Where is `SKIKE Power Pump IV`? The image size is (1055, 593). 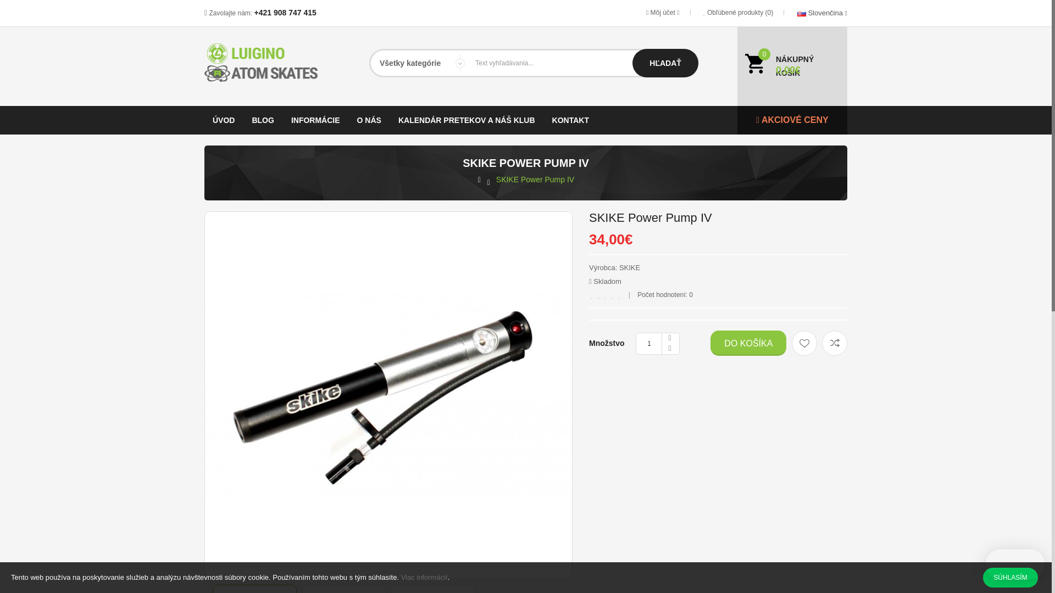
SKIKE Power Pump IV is located at coordinates (433, 590).